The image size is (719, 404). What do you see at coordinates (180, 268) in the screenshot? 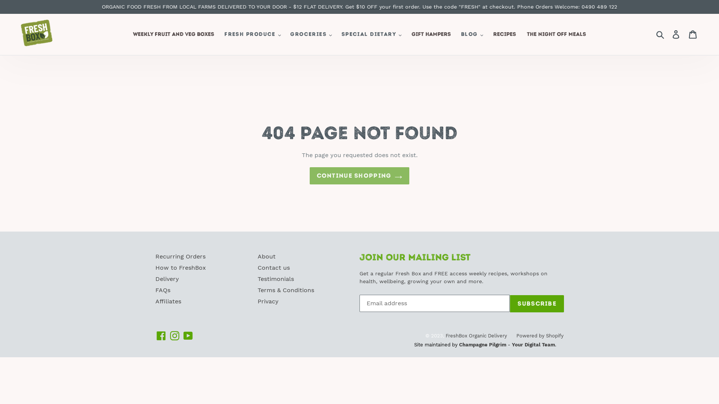
I see `How to FreshBox` at bounding box center [180, 268].